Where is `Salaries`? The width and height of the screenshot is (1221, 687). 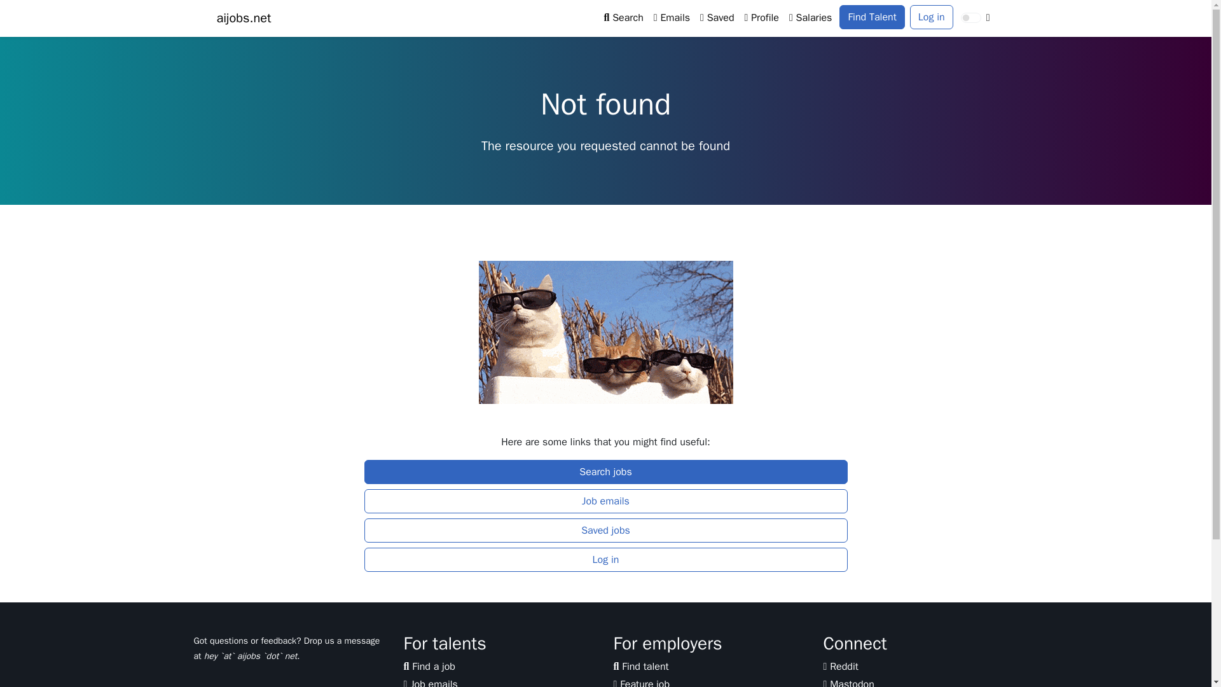
Salaries is located at coordinates (810, 17).